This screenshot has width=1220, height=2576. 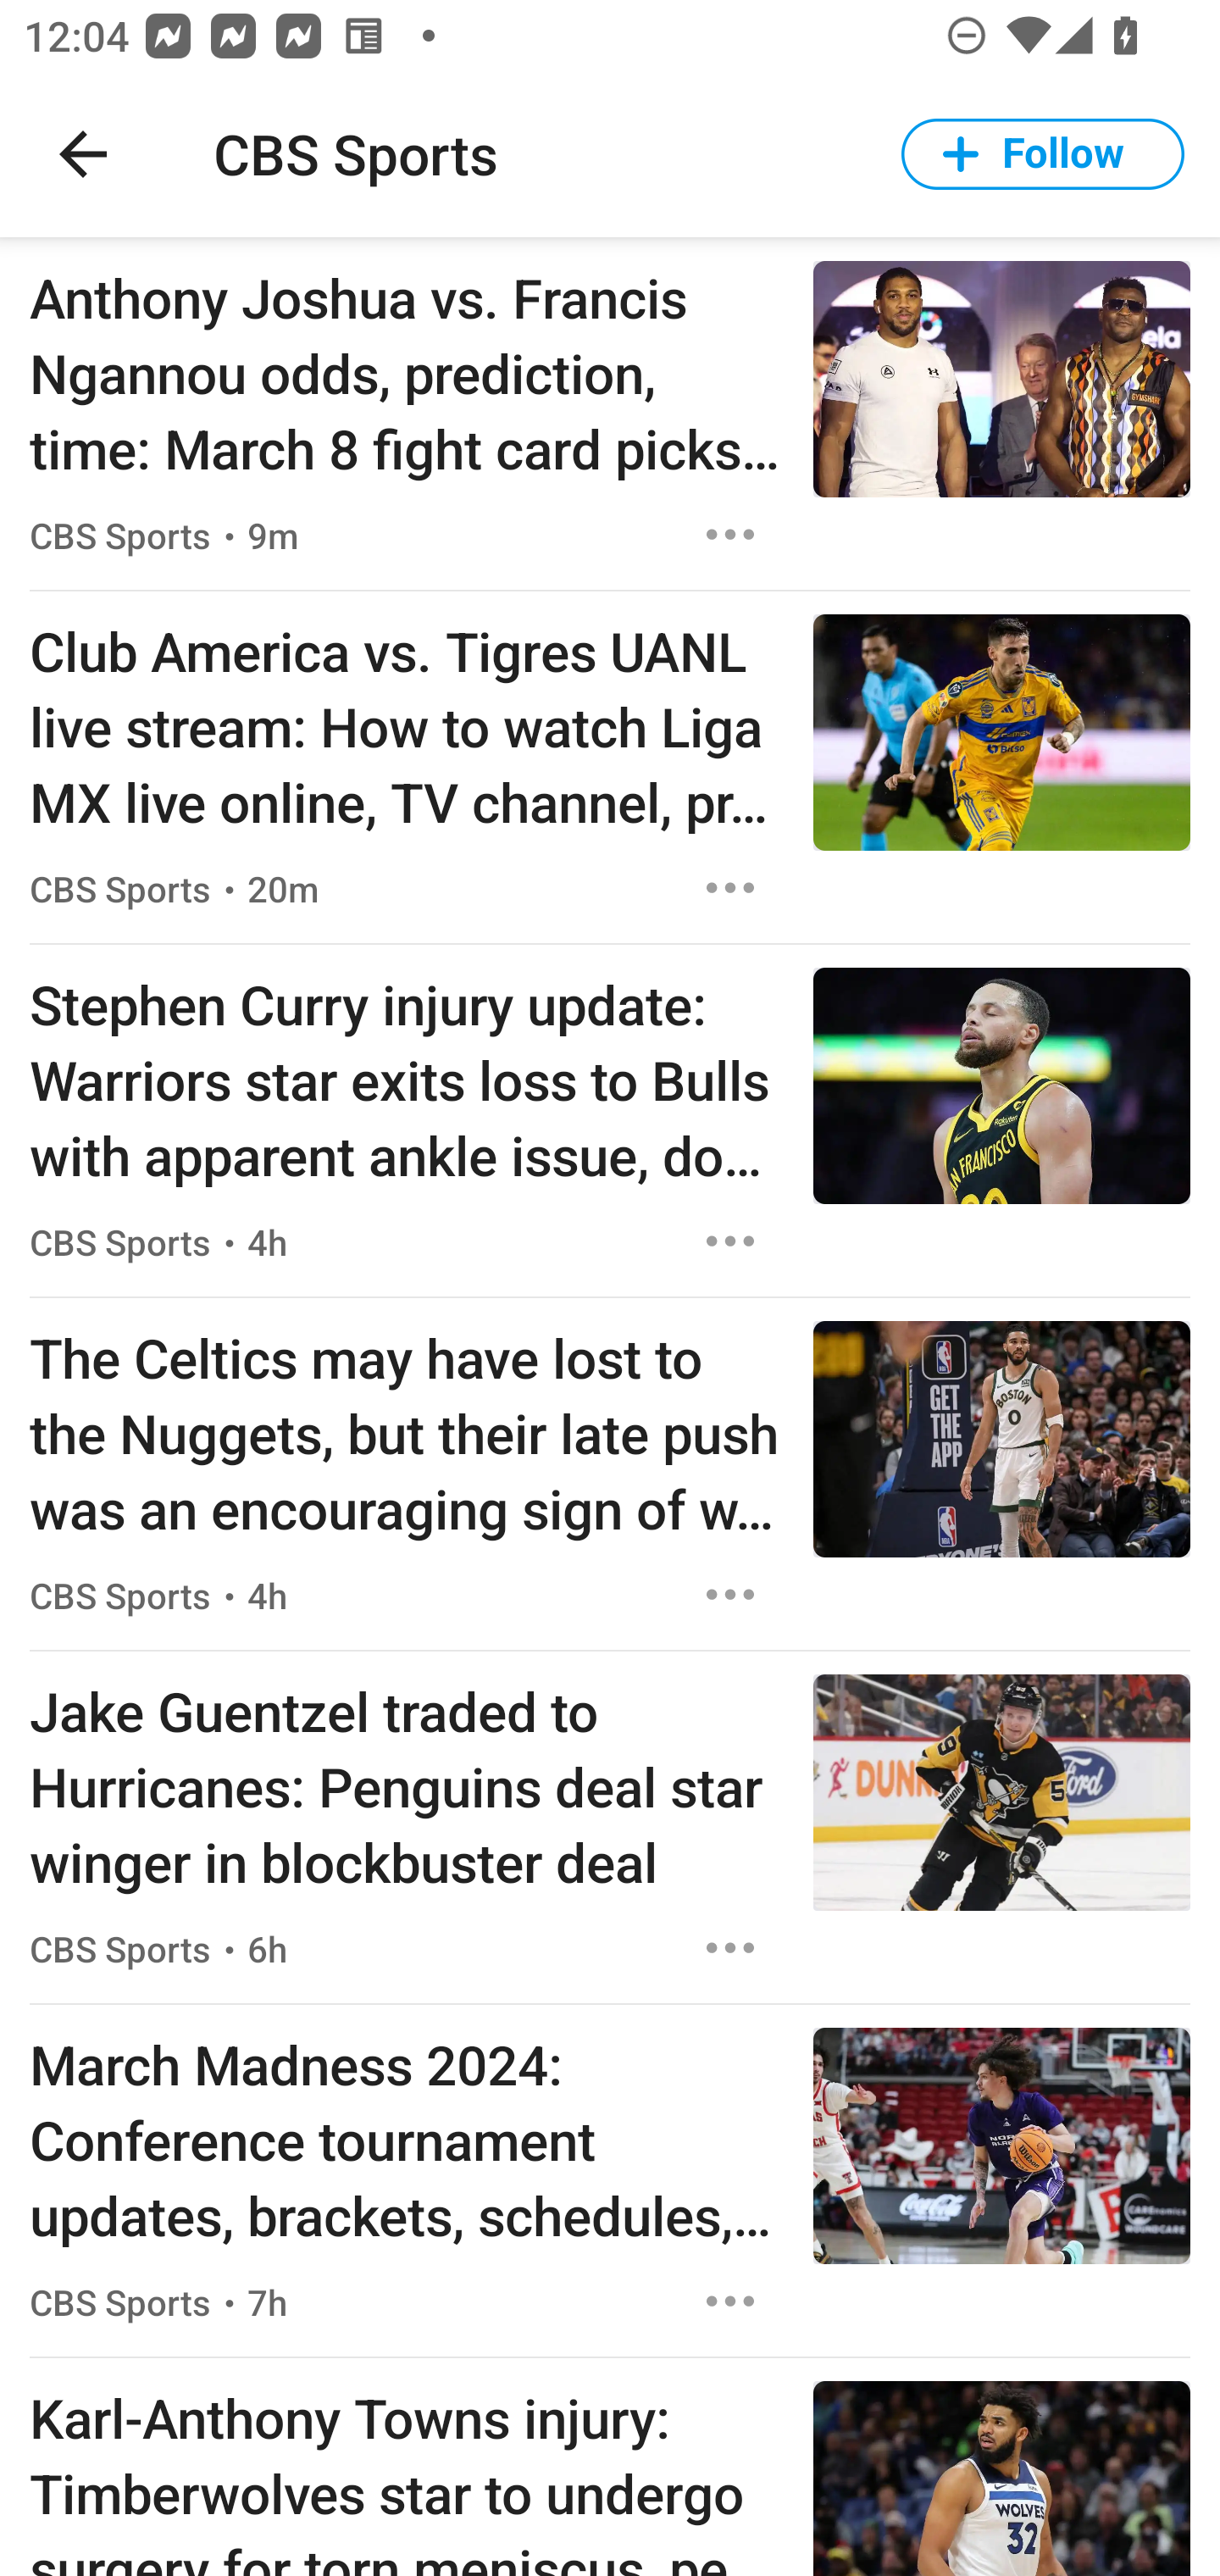 I want to click on Options, so click(x=730, y=888).